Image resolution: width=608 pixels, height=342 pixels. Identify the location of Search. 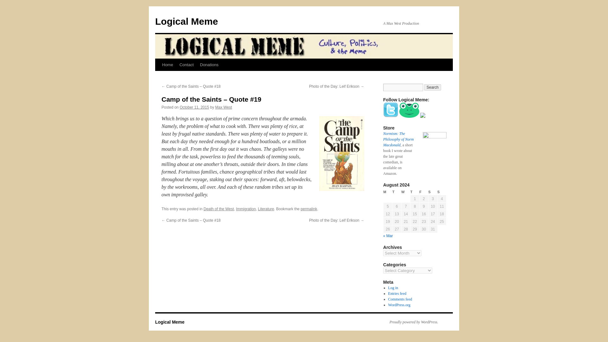
(433, 87).